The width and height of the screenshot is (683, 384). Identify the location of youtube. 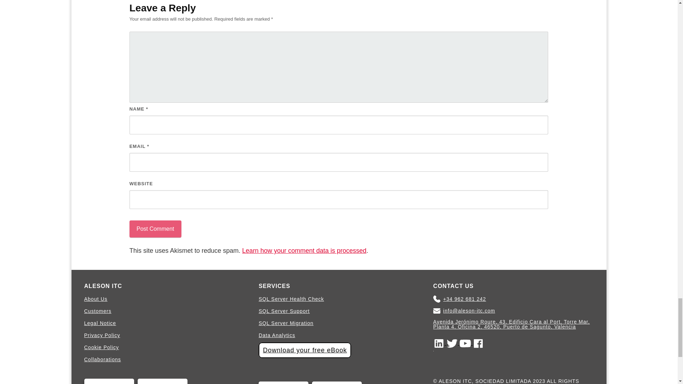
(466, 343).